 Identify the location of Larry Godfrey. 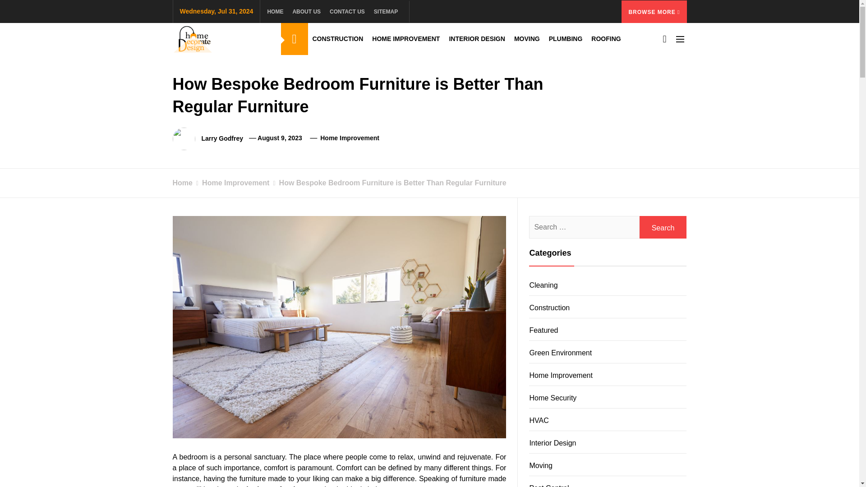
(222, 138).